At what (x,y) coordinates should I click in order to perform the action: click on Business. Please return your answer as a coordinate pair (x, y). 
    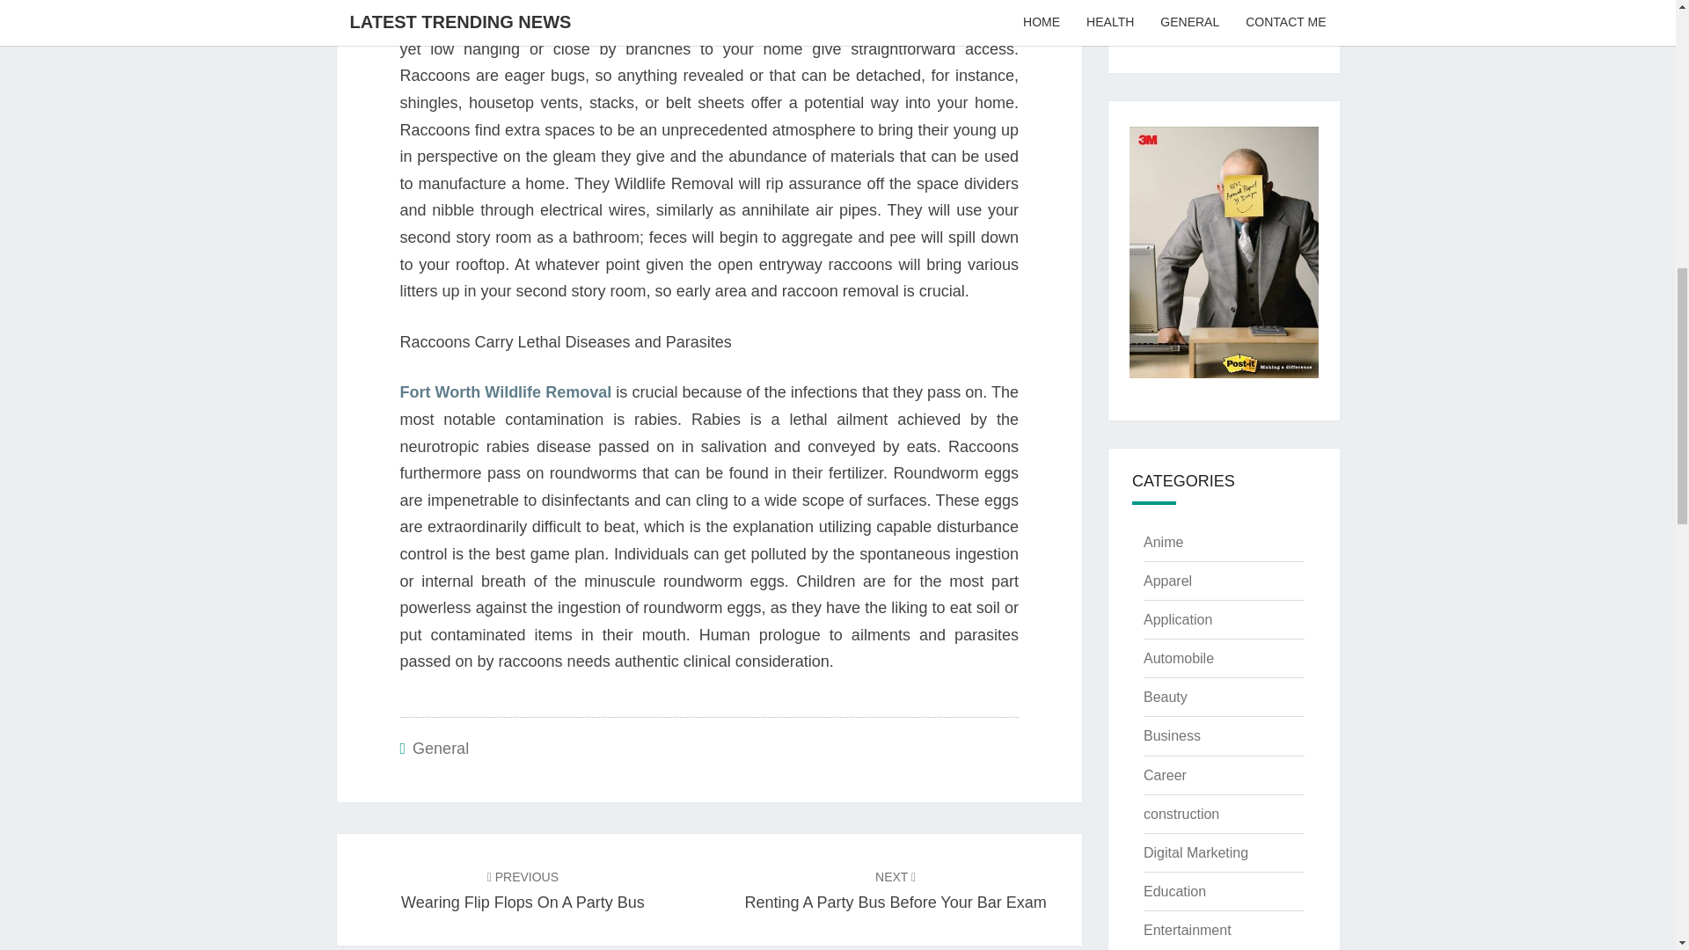
    Looking at the image, I should click on (1172, 735).